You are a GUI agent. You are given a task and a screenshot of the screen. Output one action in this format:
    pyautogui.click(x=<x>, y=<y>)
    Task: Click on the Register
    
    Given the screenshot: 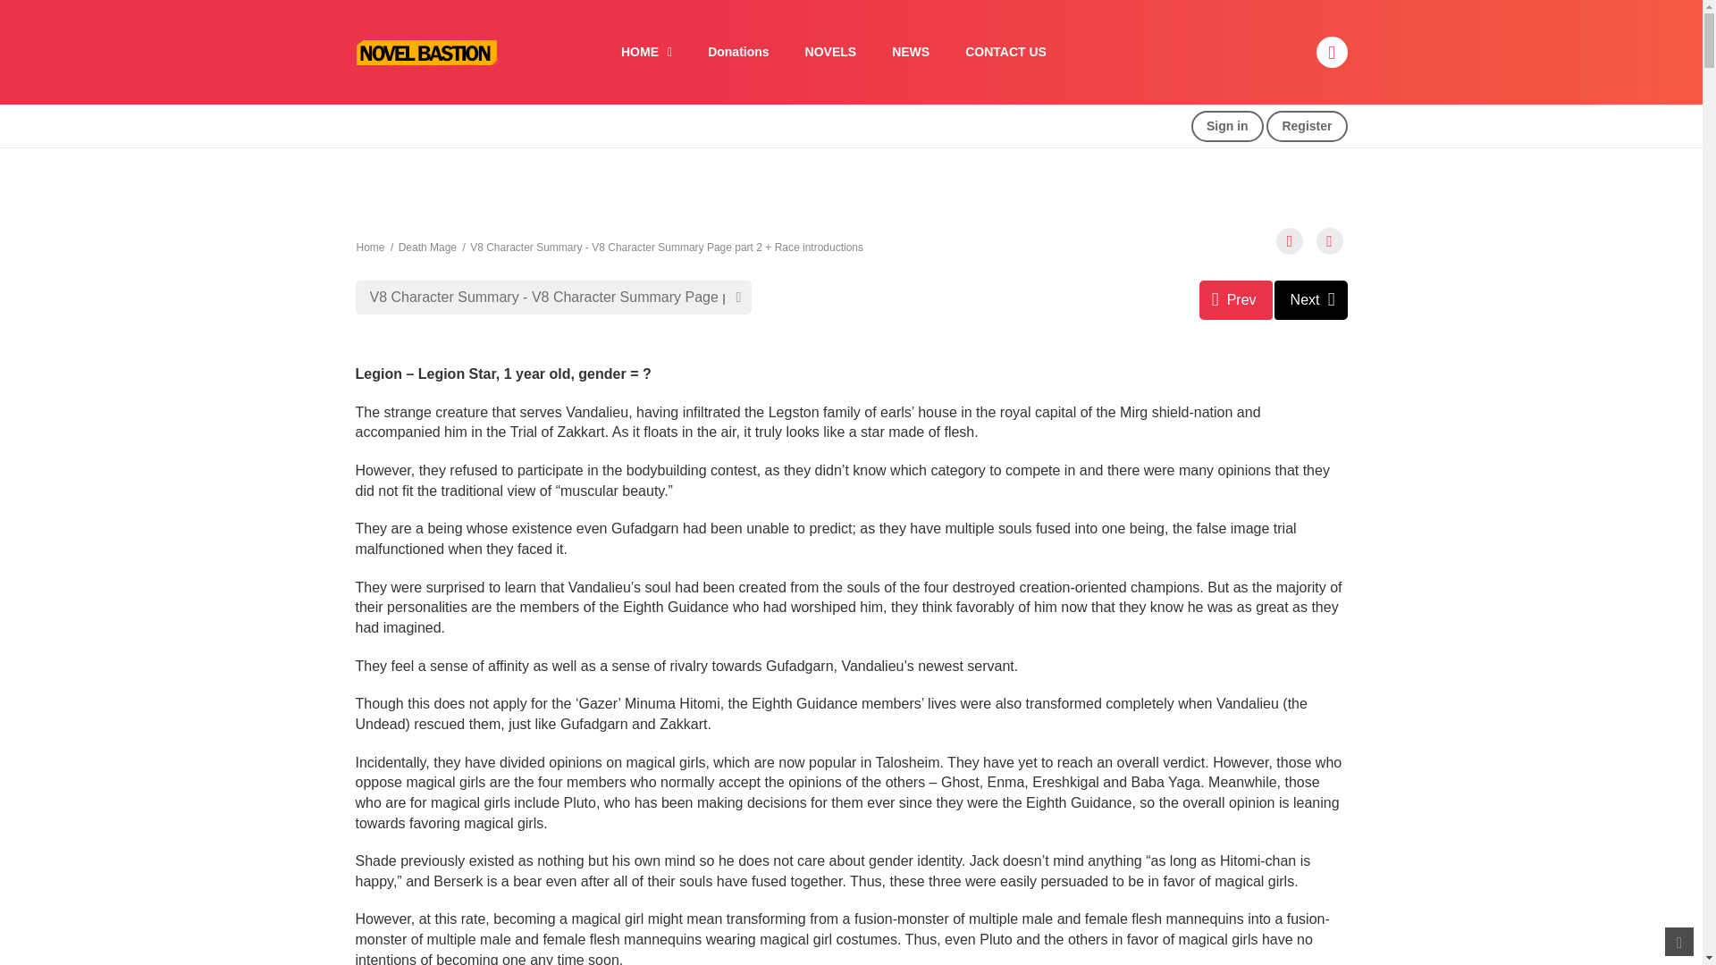 What is the action you would take?
    pyautogui.click(x=1307, y=126)
    